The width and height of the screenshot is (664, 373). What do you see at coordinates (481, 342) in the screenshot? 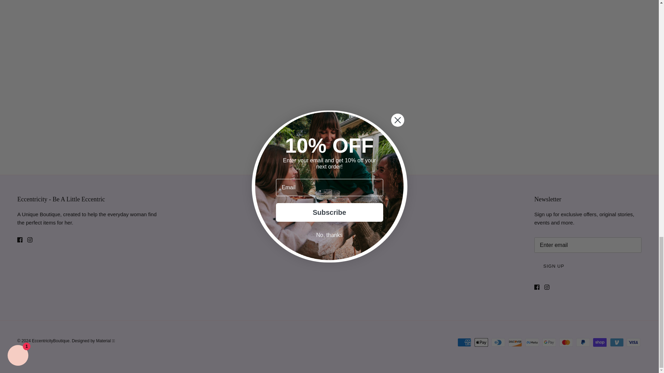
I see `Apple Pay` at bounding box center [481, 342].